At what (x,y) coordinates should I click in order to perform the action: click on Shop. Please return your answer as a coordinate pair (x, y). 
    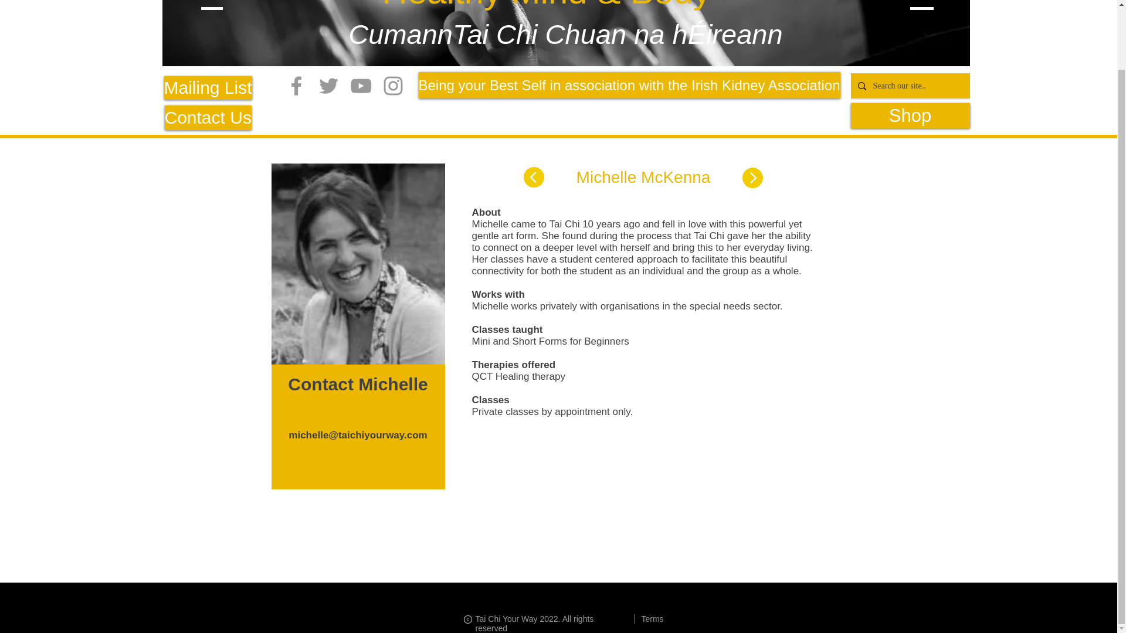
    Looking at the image, I should click on (910, 116).